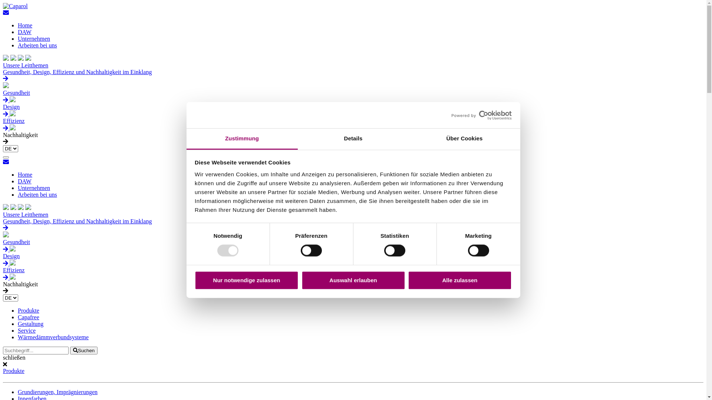 The height and width of the screenshot is (400, 712). Describe the element at coordinates (247, 280) in the screenshot. I see `Nur notwendige zulassen` at that location.